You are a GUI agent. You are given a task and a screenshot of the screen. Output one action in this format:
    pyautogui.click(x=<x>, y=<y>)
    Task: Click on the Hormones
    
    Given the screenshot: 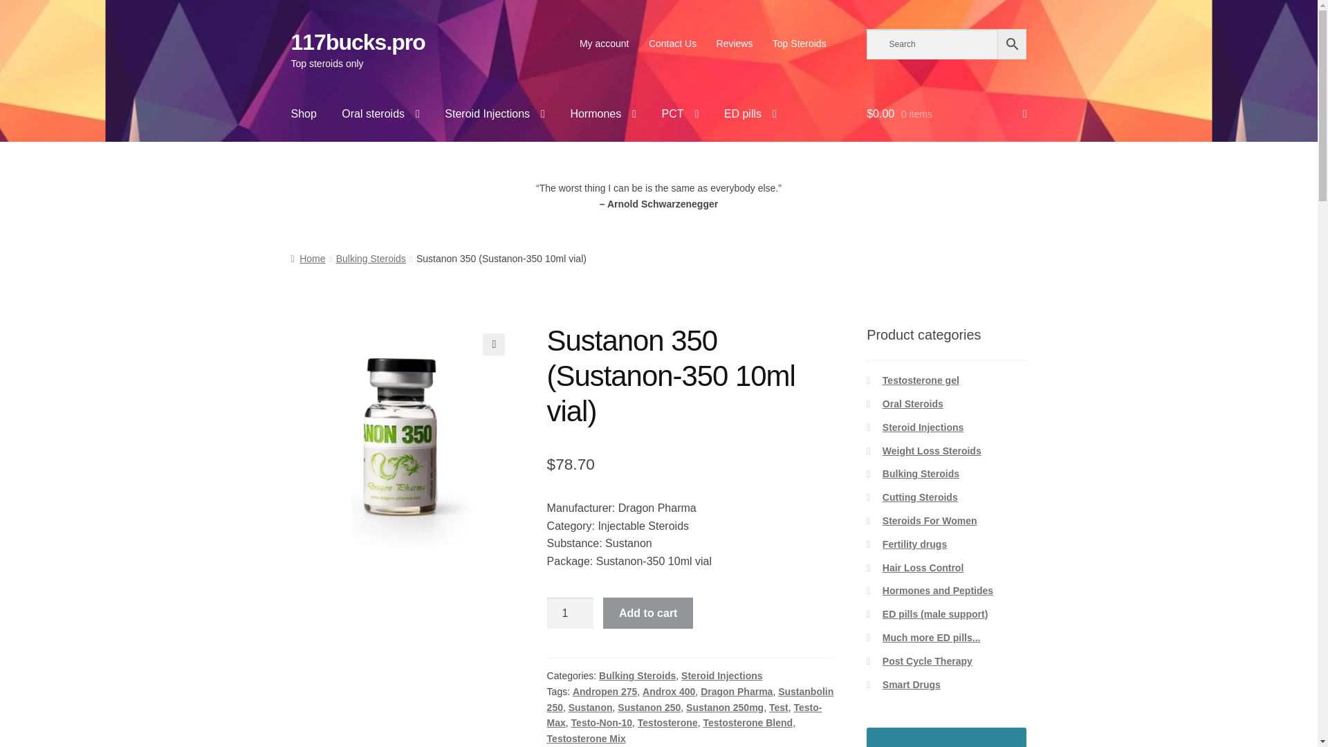 What is the action you would take?
    pyautogui.click(x=603, y=114)
    